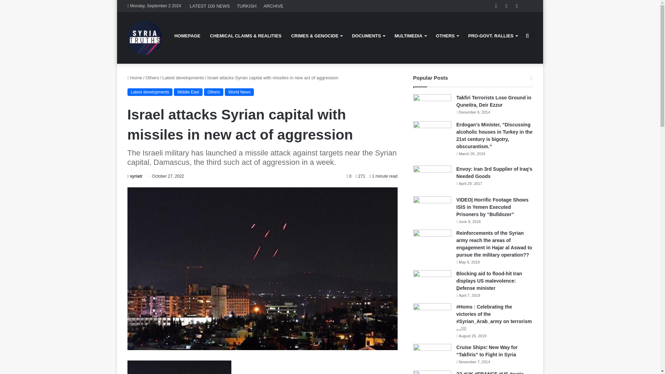 Image resolution: width=665 pixels, height=374 pixels. Describe the element at coordinates (135, 176) in the screenshot. I see `syriatr` at that location.